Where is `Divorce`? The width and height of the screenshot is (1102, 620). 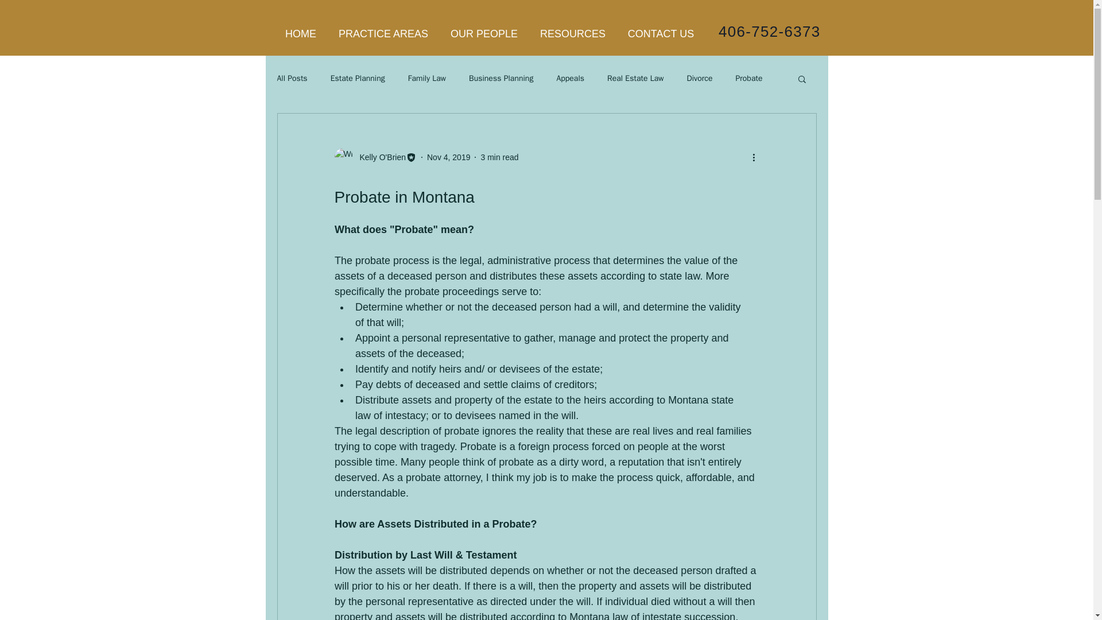
Divorce is located at coordinates (699, 78).